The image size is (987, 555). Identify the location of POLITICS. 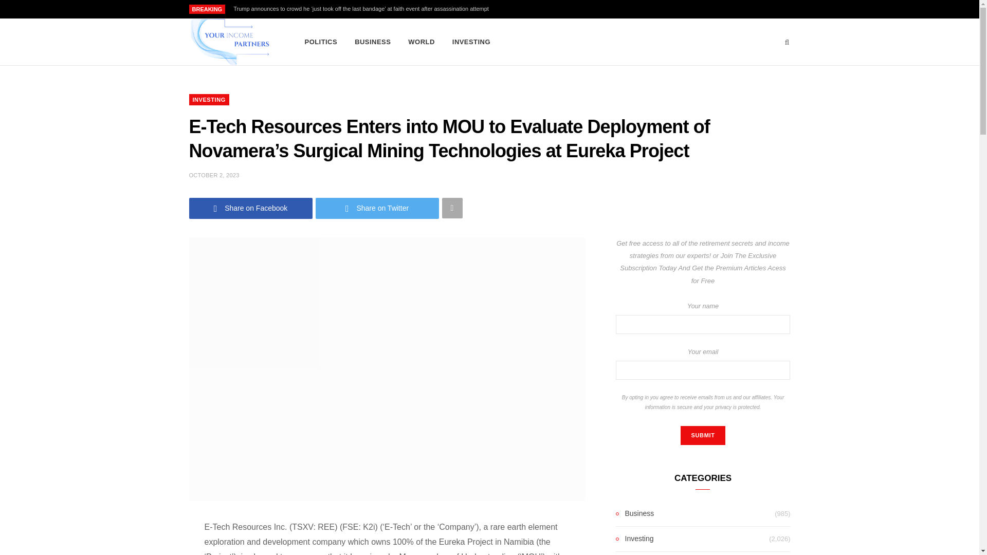
(321, 42).